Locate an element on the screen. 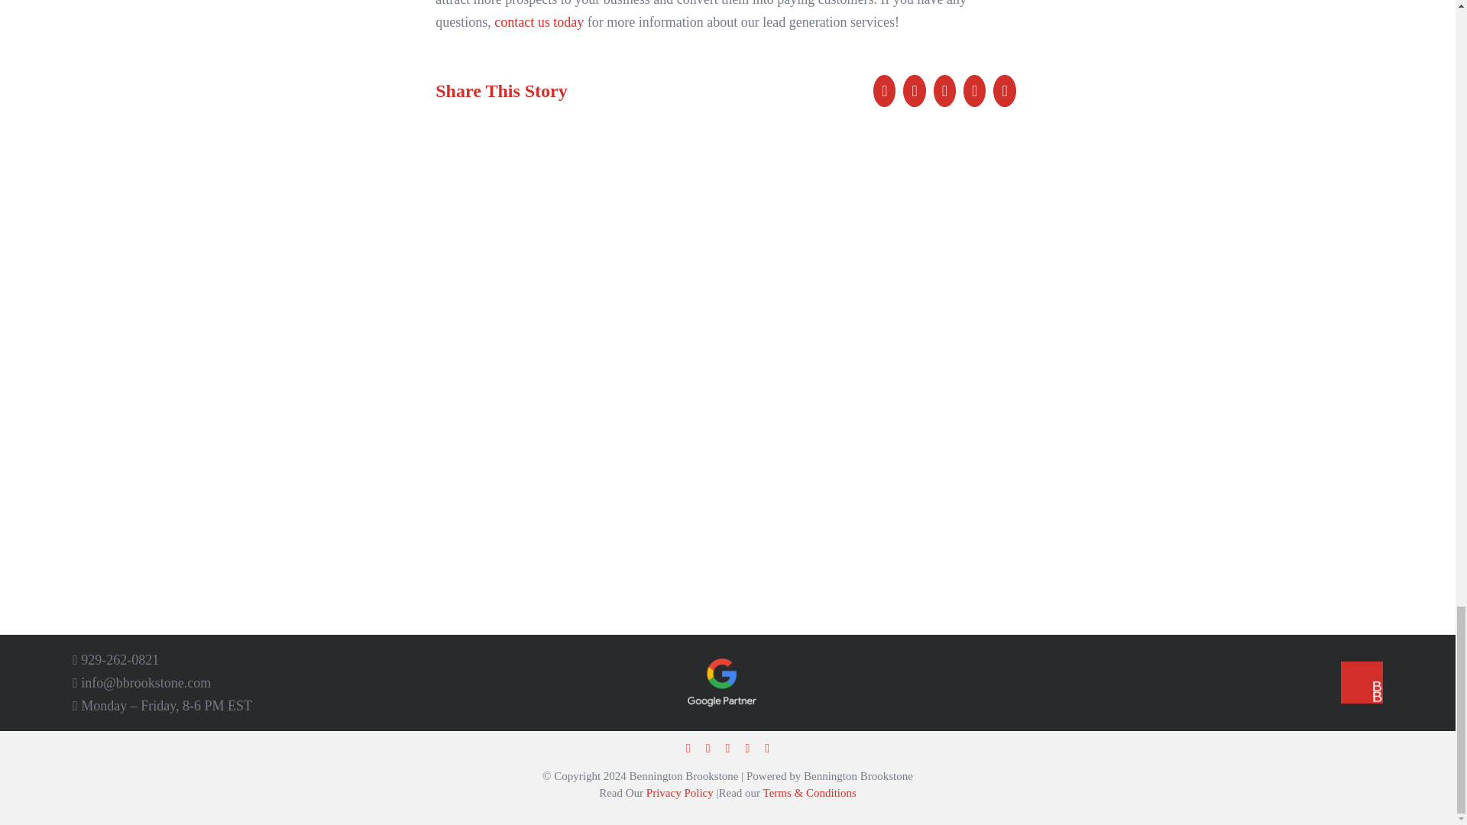 The height and width of the screenshot is (825, 1467). X is located at coordinates (914, 90).